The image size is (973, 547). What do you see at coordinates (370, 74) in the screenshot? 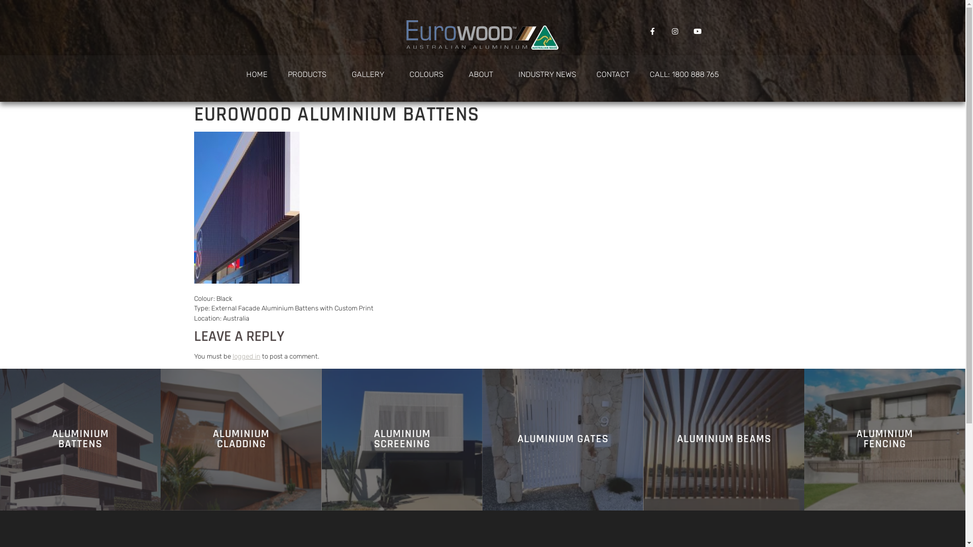
I see `GALLERY` at bounding box center [370, 74].